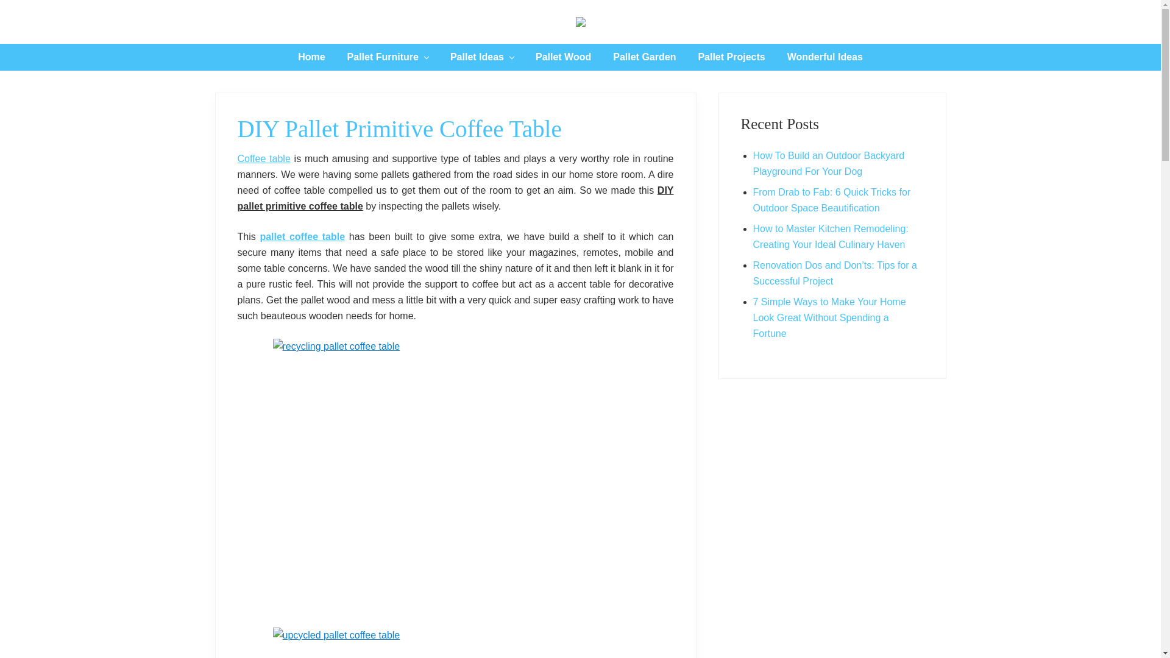  I want to click on Home, so click(311, 57).